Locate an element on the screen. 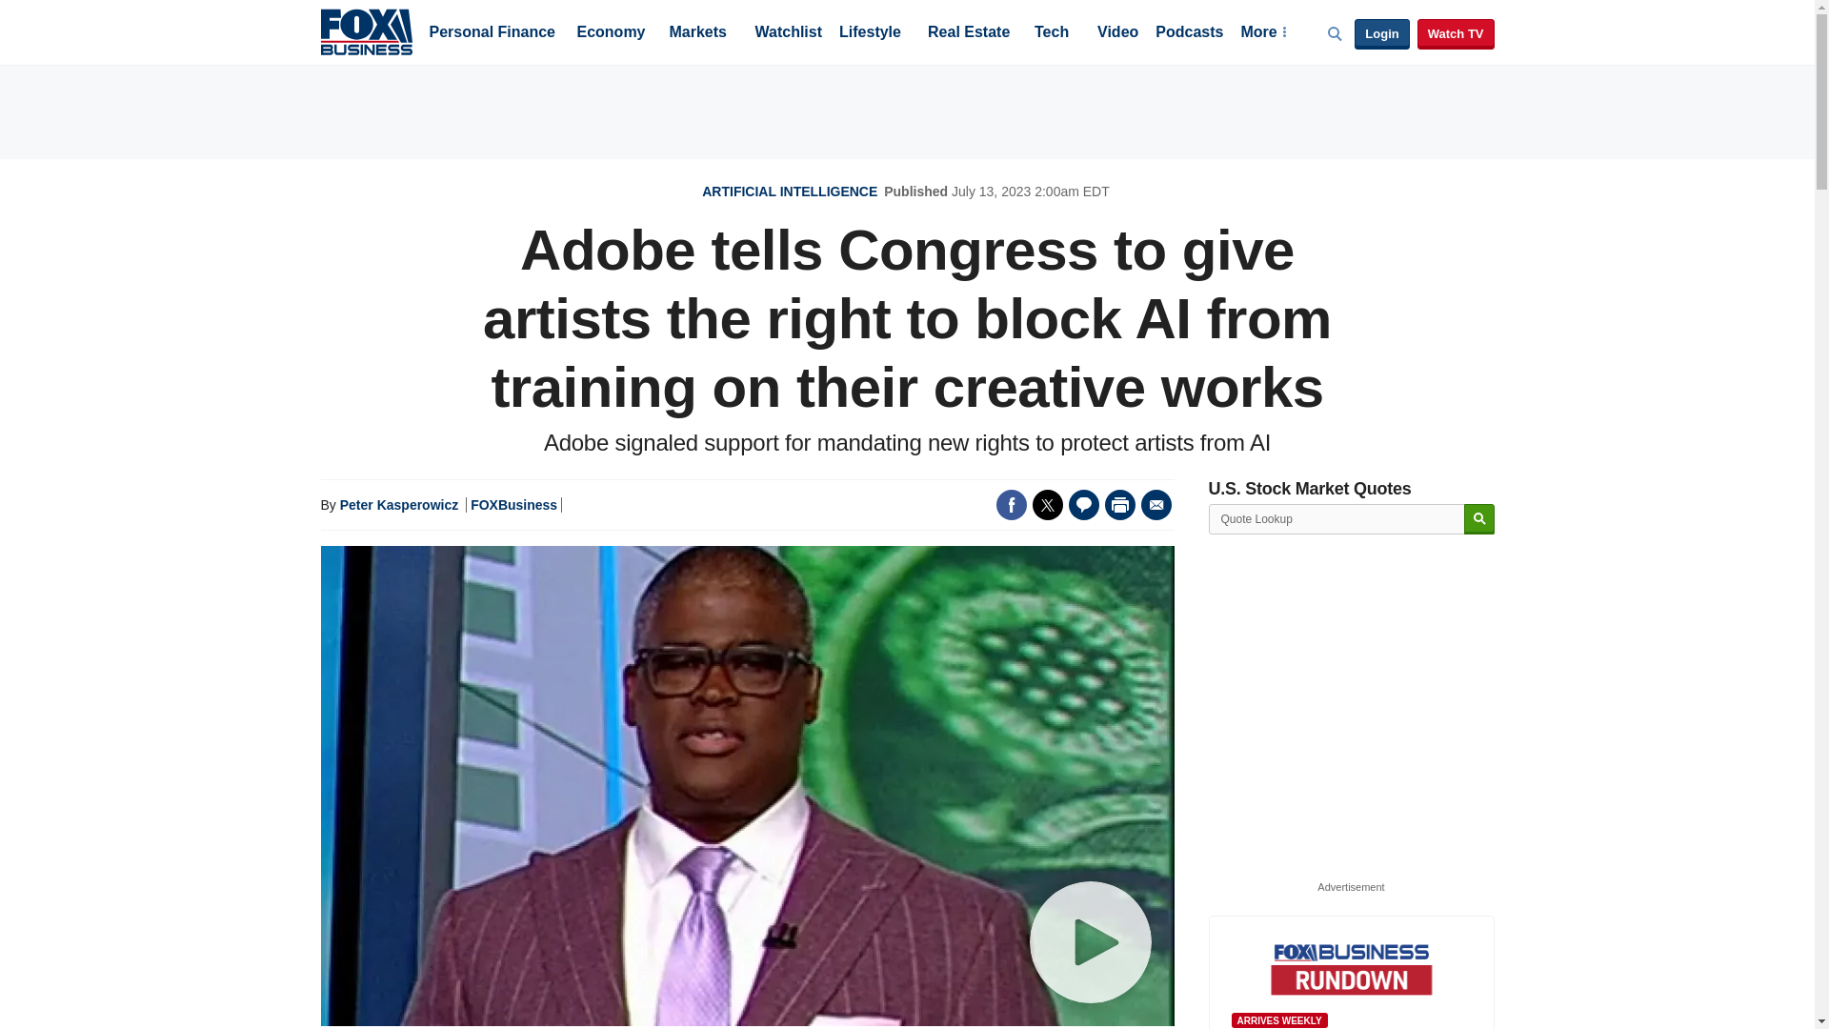 The height and width of the screenshot is (1029, 1829). Tech is located at coordinates (1052, 33).